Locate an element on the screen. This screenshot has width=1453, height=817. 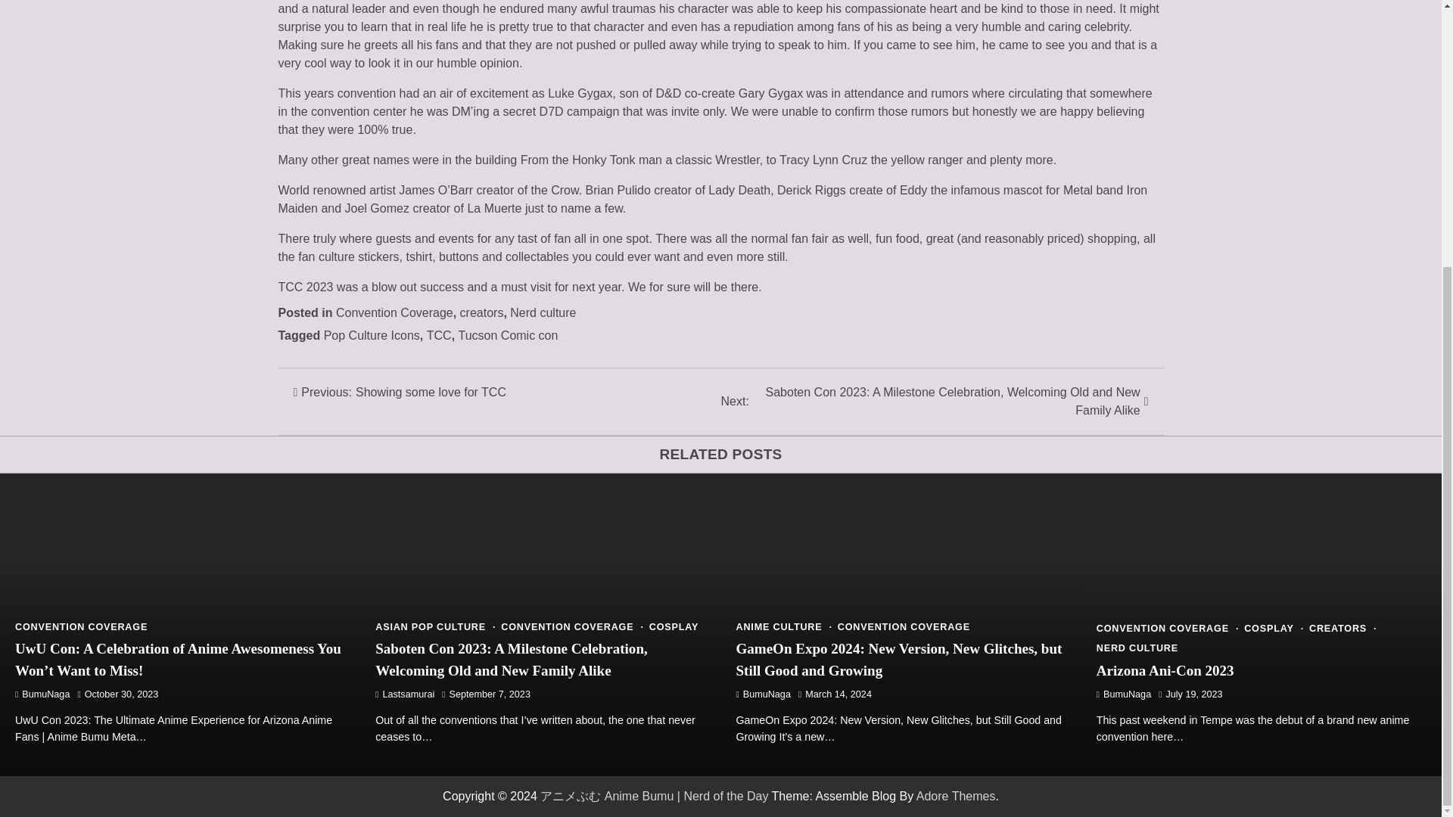
CONVENTION COVERAGE is located at coordinates (904, 626).